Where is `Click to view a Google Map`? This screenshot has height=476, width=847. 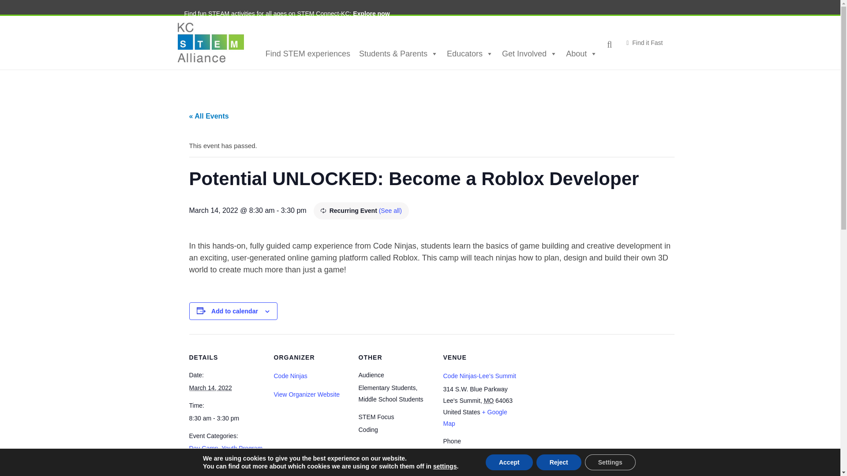 Click to view a Google Map is located at coordinates (475, 417).